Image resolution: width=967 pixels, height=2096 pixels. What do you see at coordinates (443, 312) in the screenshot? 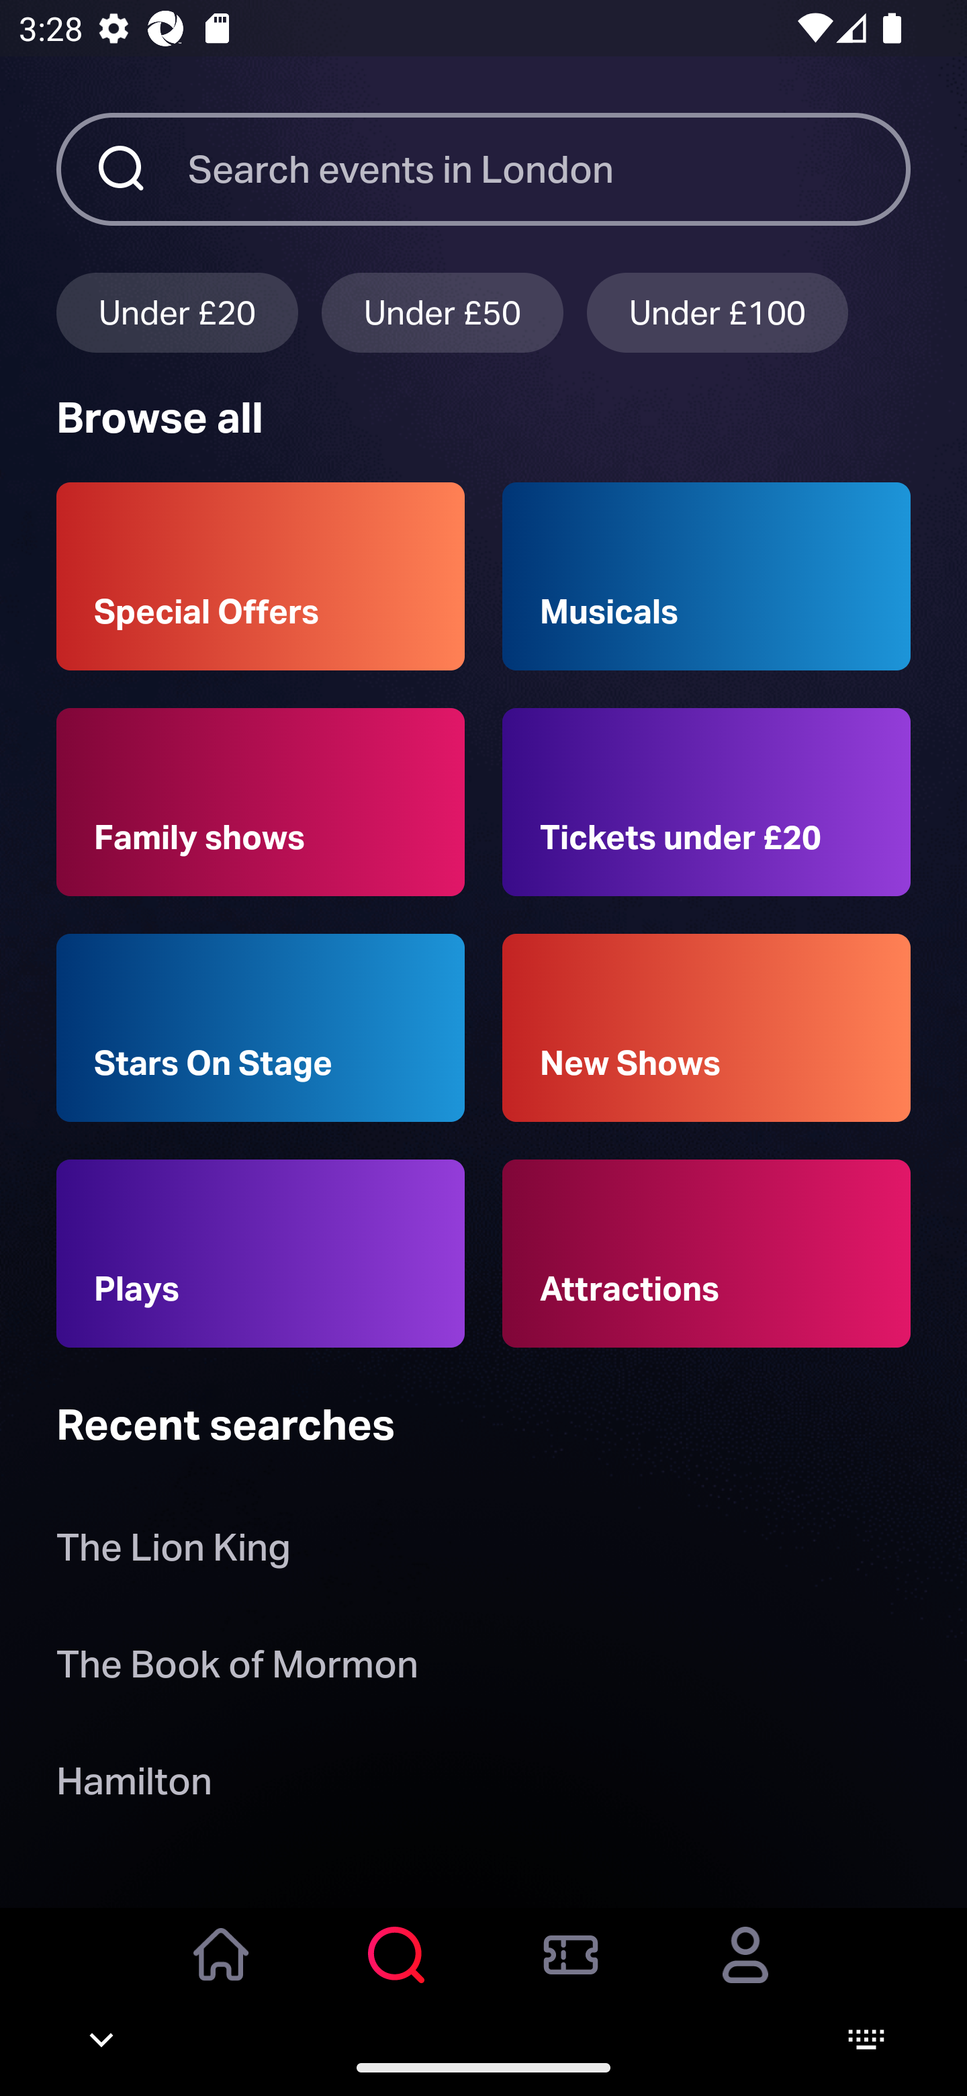
I see `Under £50` at bounding box center [443, 312].